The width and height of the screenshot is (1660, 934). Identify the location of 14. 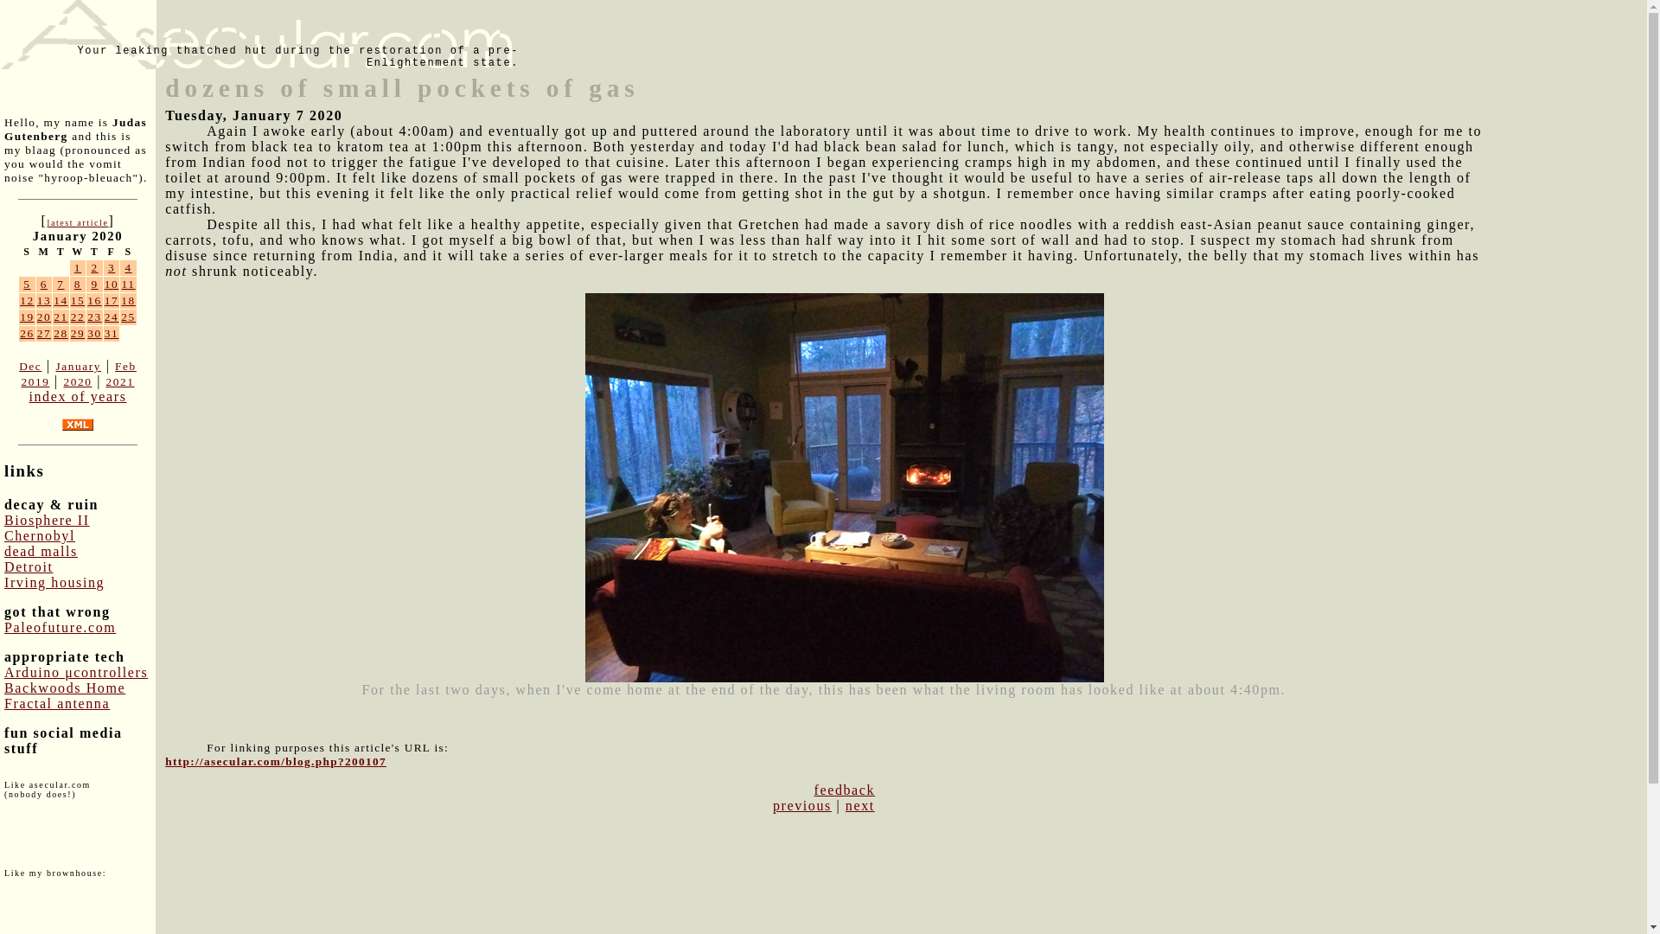
(61, 301).